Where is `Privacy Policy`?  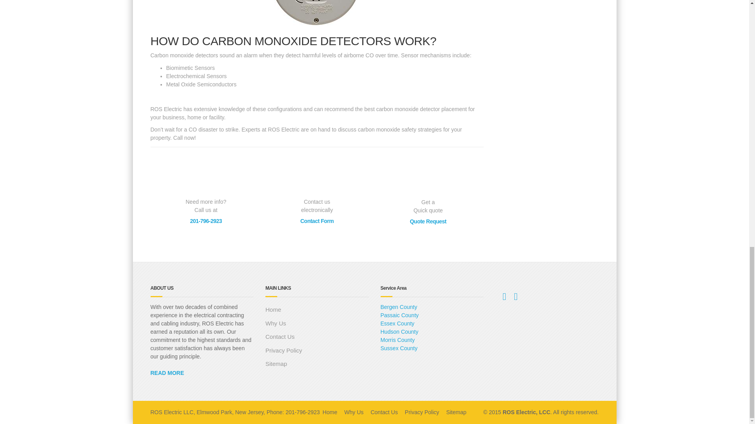 Privacy Policy is located at coordinates (317, 351).